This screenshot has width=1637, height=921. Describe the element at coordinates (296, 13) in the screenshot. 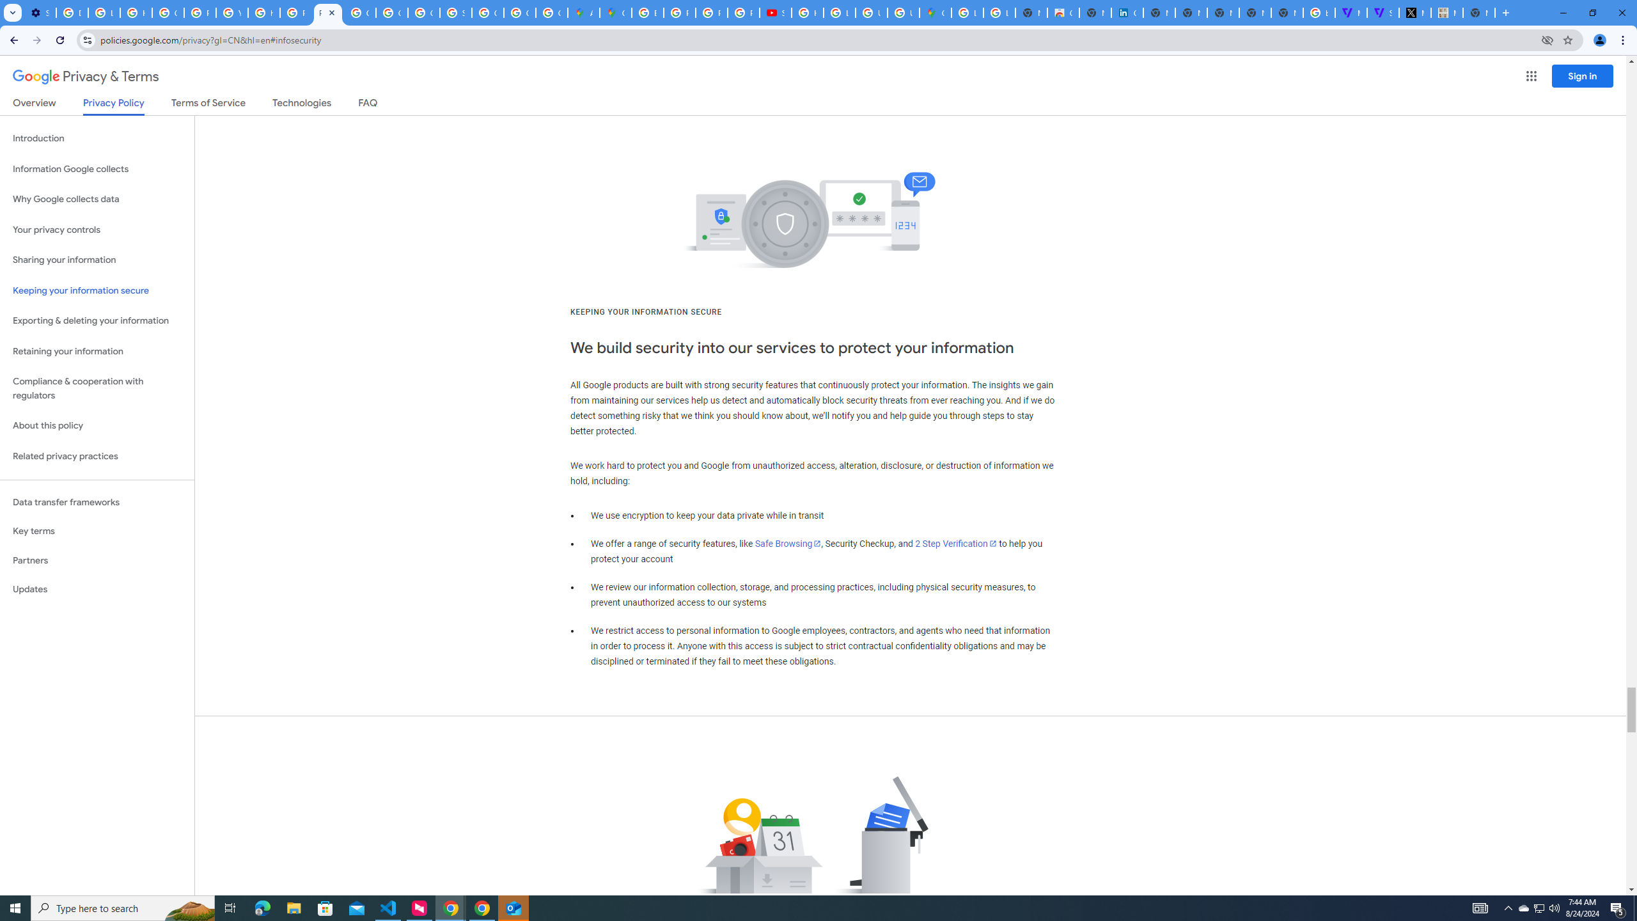

I see `Privacy Help Center - Policies Help` at that location.